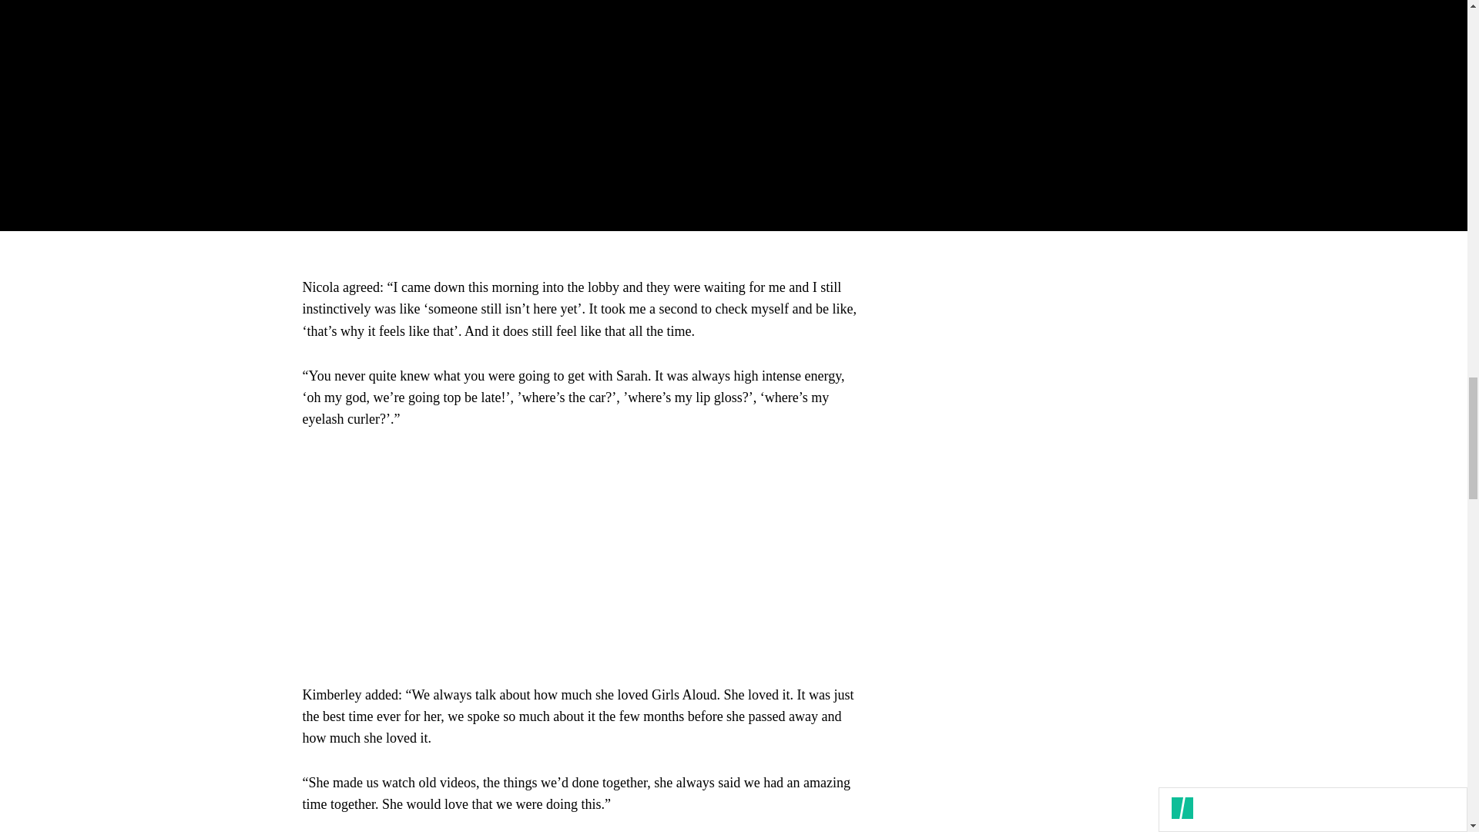 This screenshot has width=1479, height=832. I want to click on SIGN UP, so click(1115, 99).